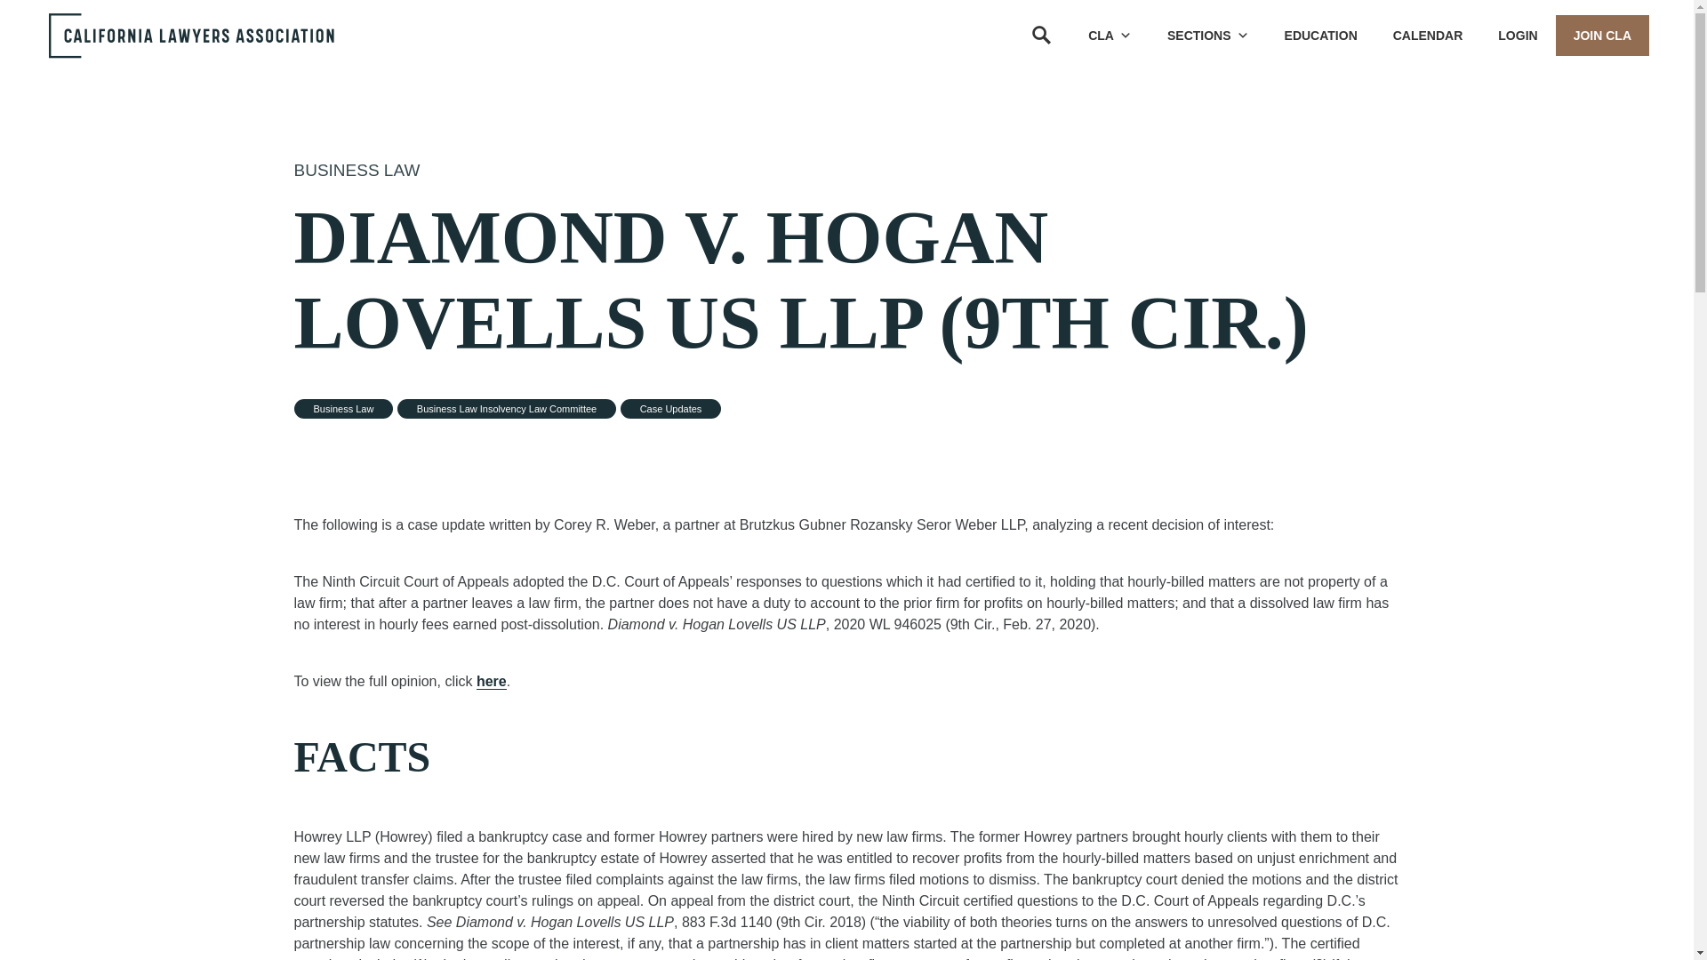  I want to click on SECTIONS, so click(1207, 36).